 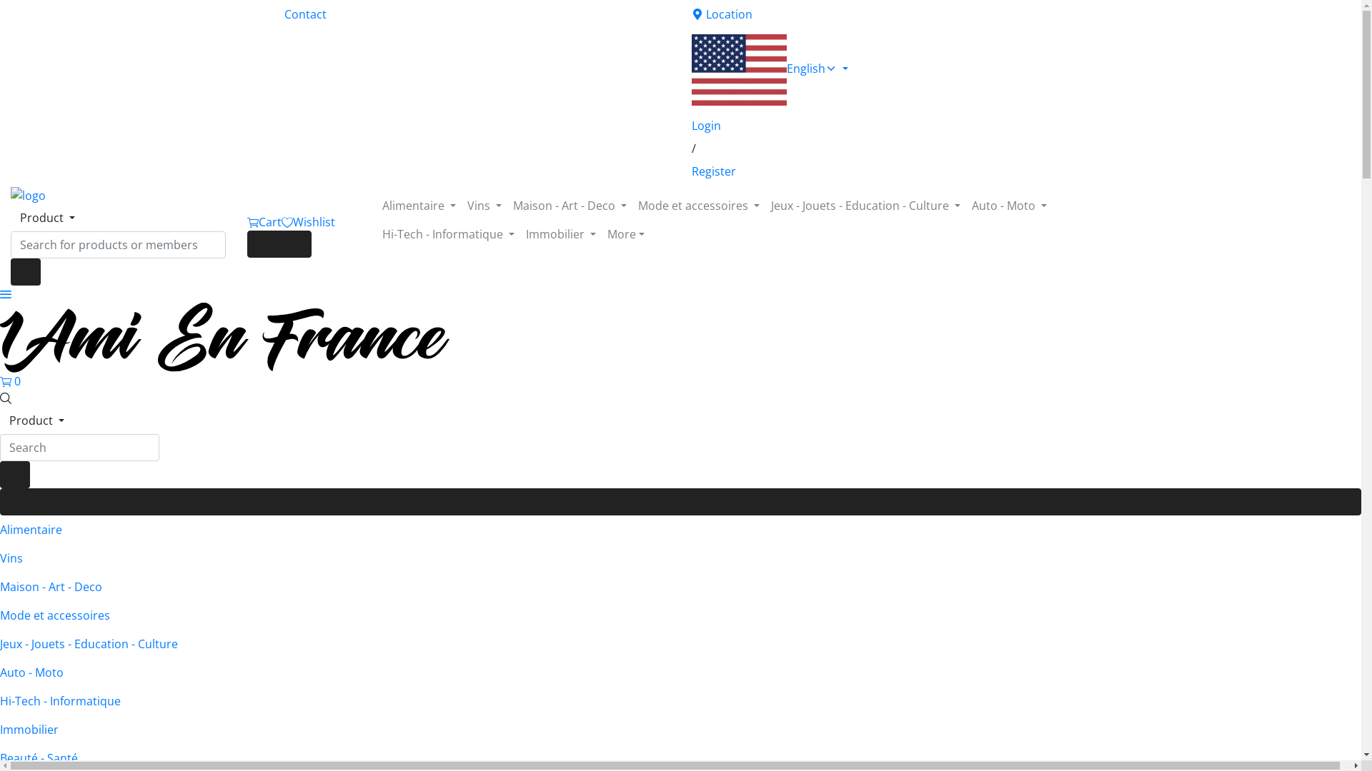 What do you see at coordinates (680, 701) in the screenshot?
I see `Hi-Tech - Informatique` at bounding box center [680, 701].